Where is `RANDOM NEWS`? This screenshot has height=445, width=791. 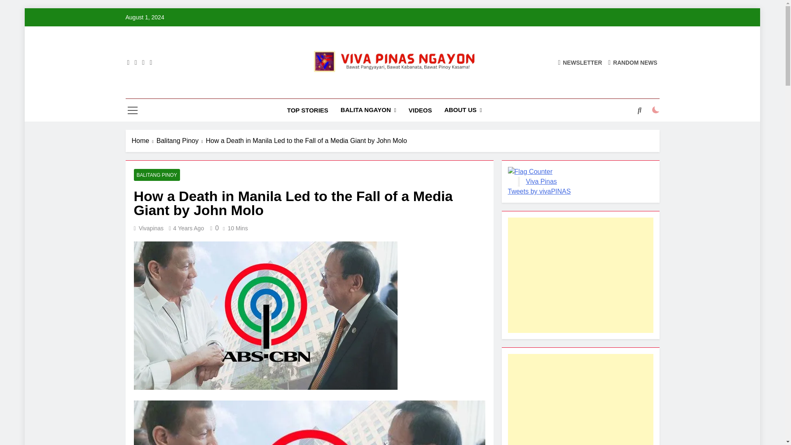 RANDOM NEWS is located at coordinates (633, 62).